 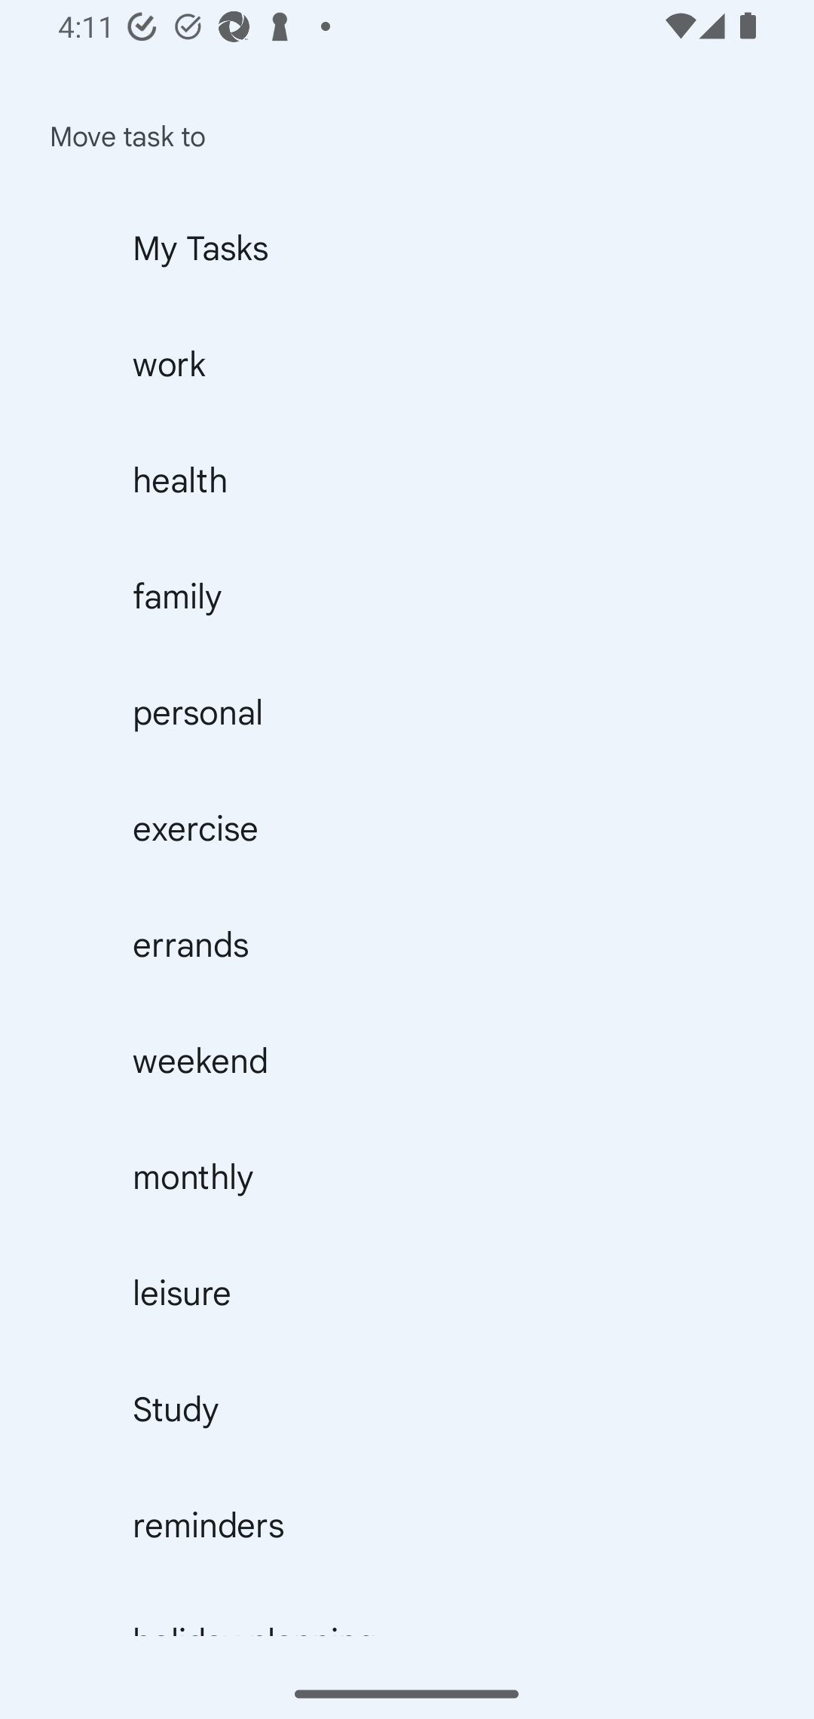 I want to click on leisure, so click(x=407, y=1292).